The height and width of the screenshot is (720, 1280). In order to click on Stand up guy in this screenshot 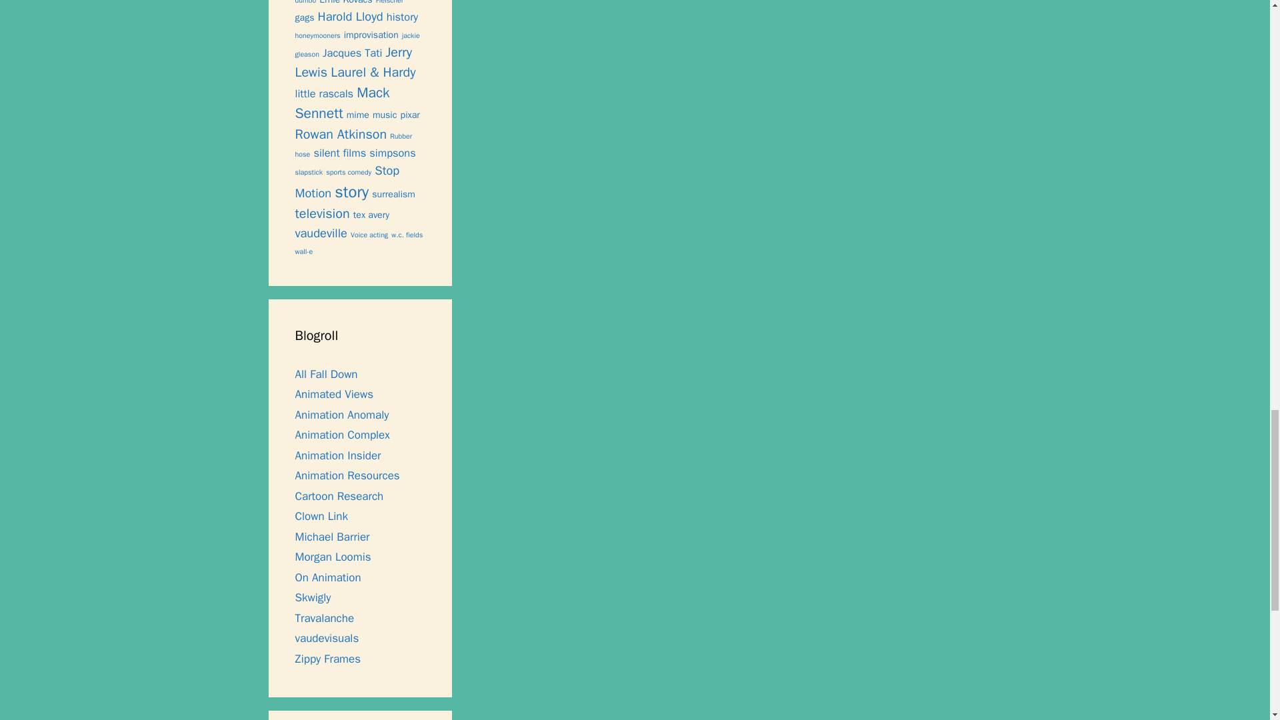, I will do `click(332, 557)`.